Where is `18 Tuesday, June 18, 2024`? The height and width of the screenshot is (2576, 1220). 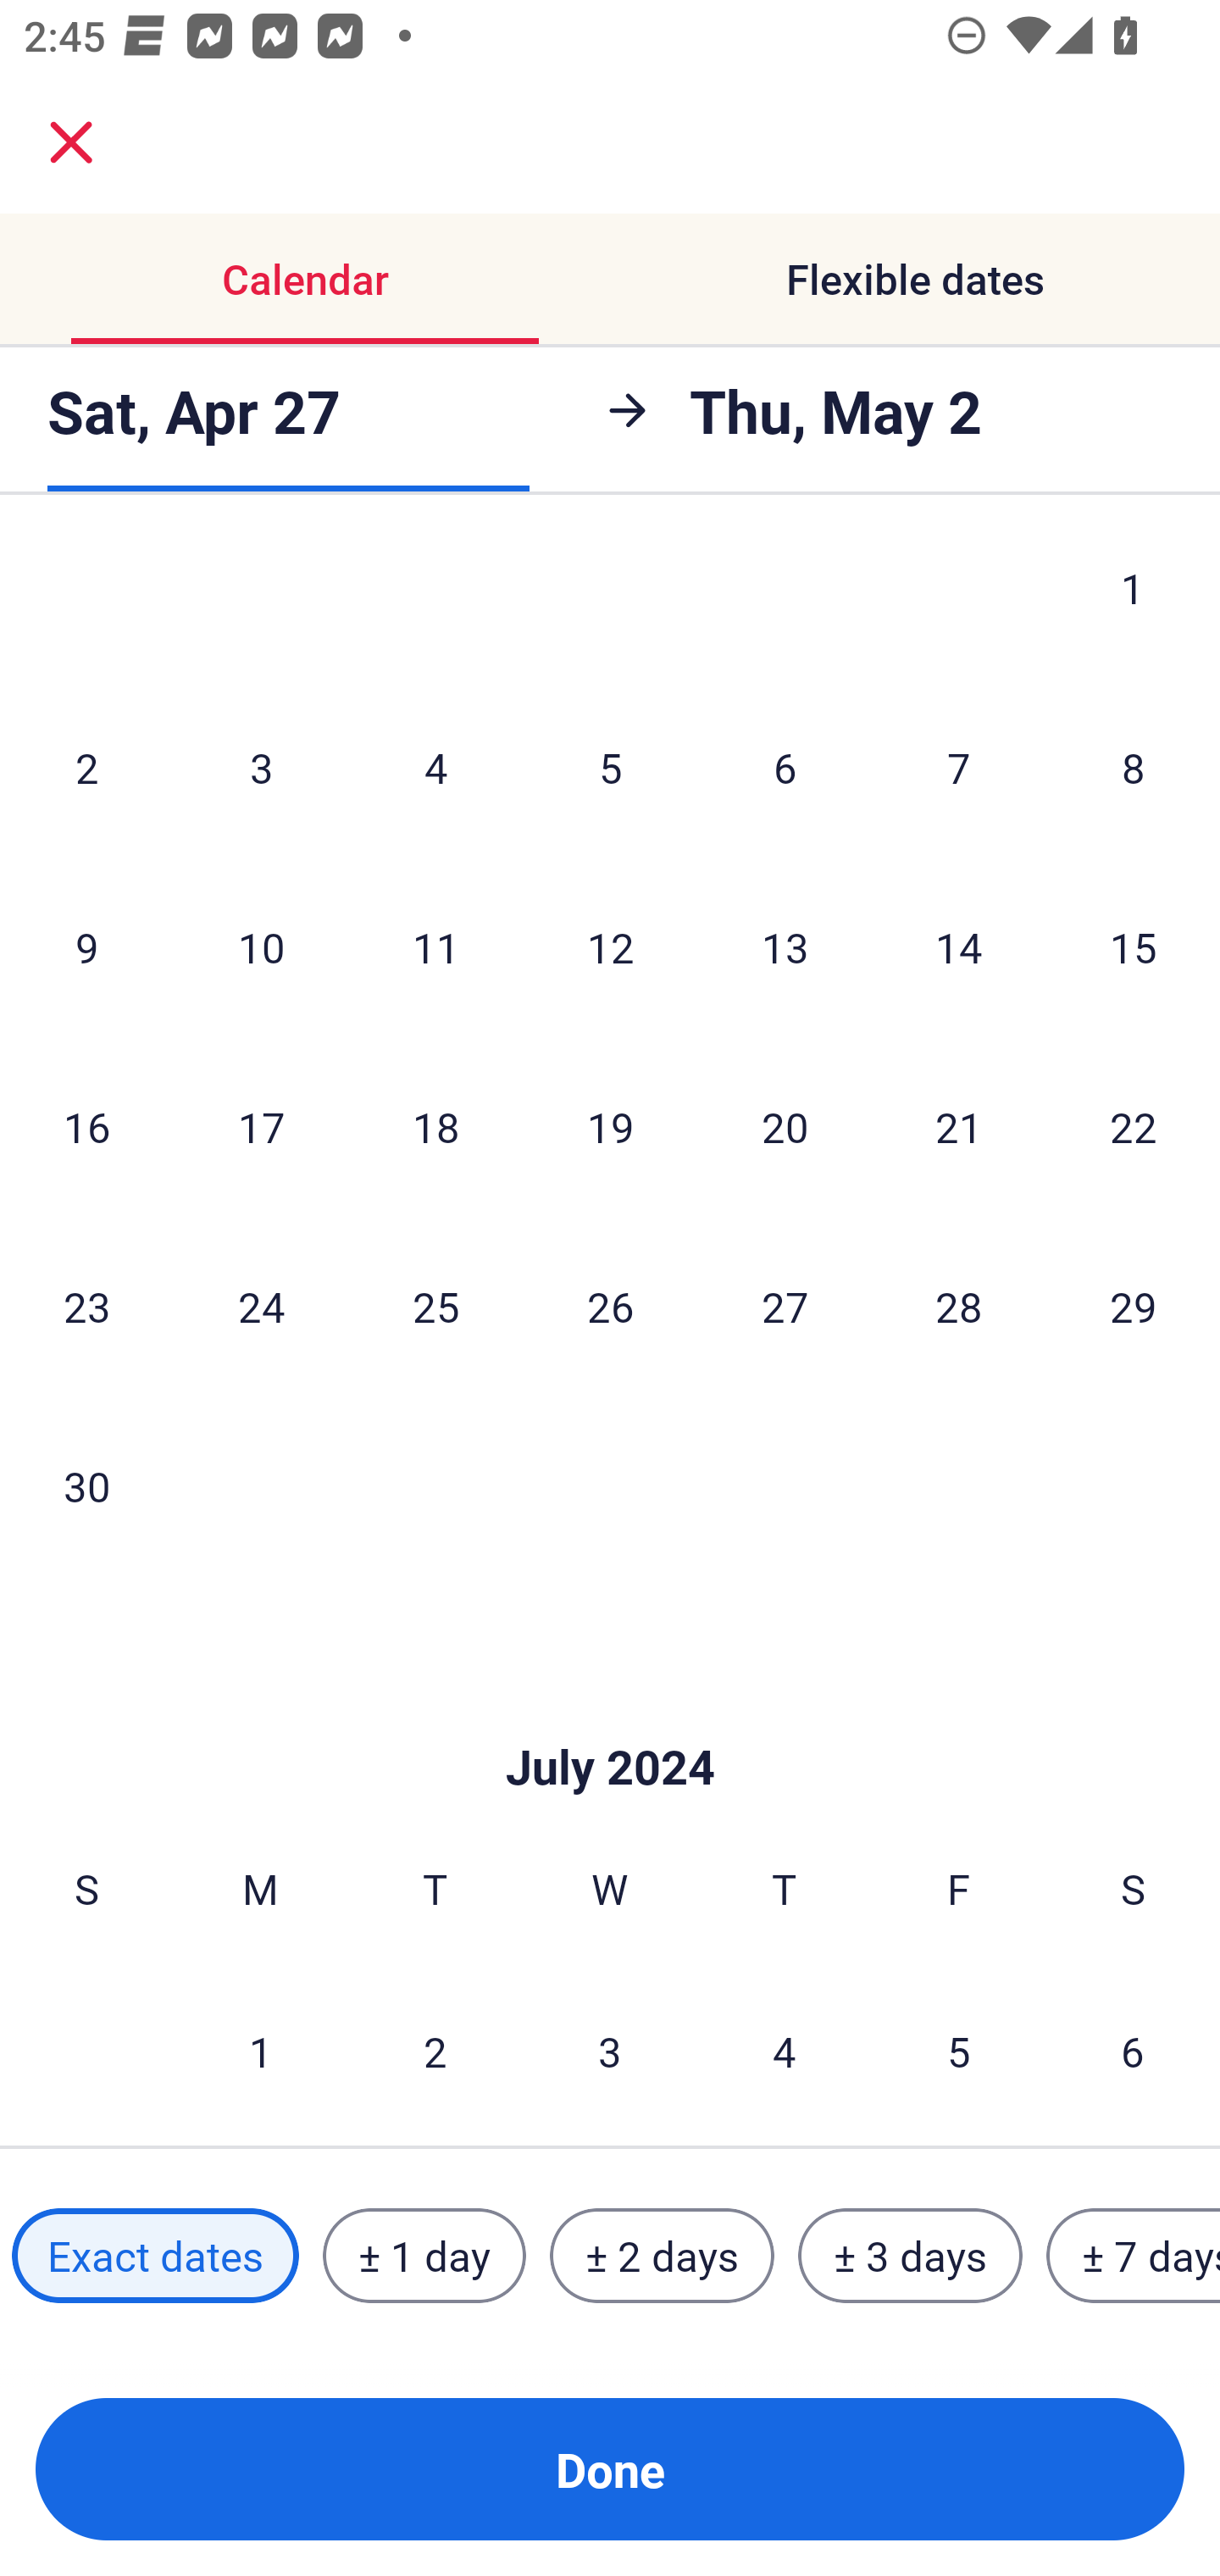
18 Tuesday, June 18, 2024 is located at coordinates (435, 1127).